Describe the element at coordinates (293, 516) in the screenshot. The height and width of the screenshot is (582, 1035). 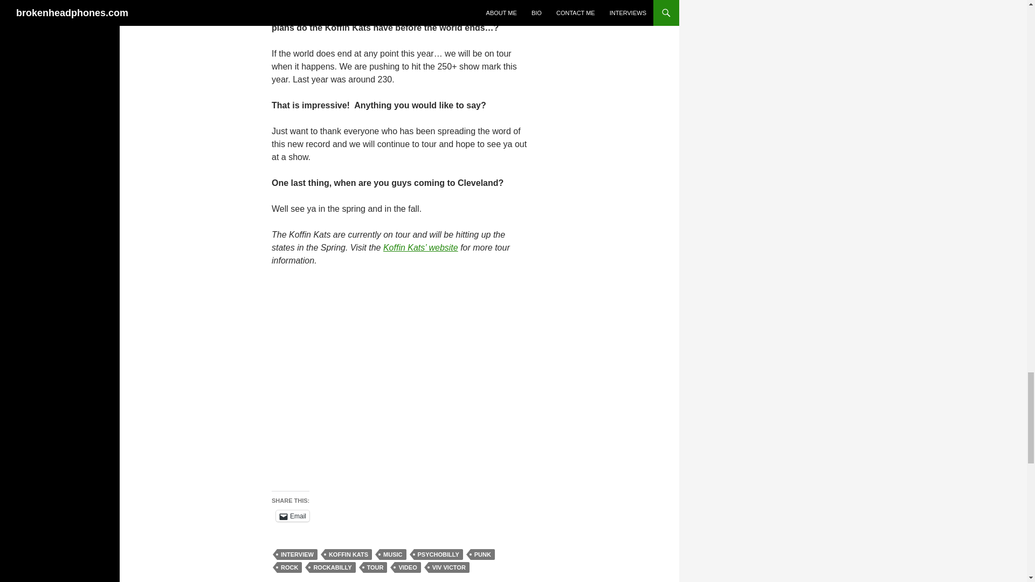
I see `Email` at that location.